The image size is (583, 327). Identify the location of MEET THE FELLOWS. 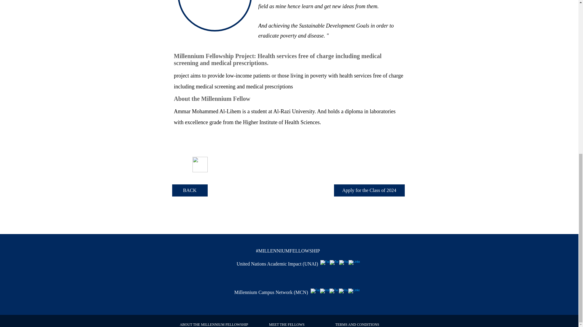
(287, 324).